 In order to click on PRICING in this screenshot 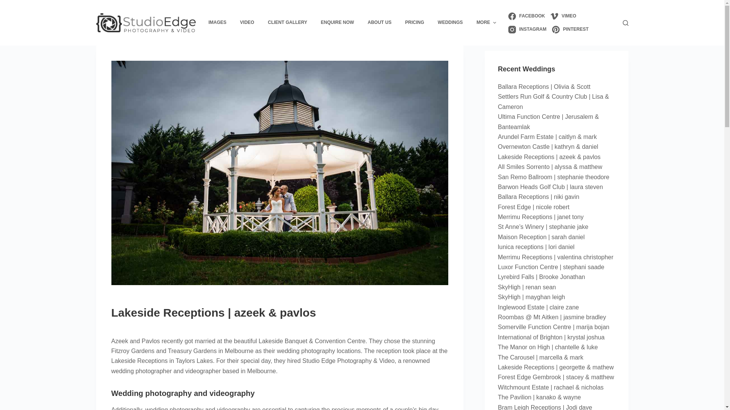, I will do `click(414, 23)`.